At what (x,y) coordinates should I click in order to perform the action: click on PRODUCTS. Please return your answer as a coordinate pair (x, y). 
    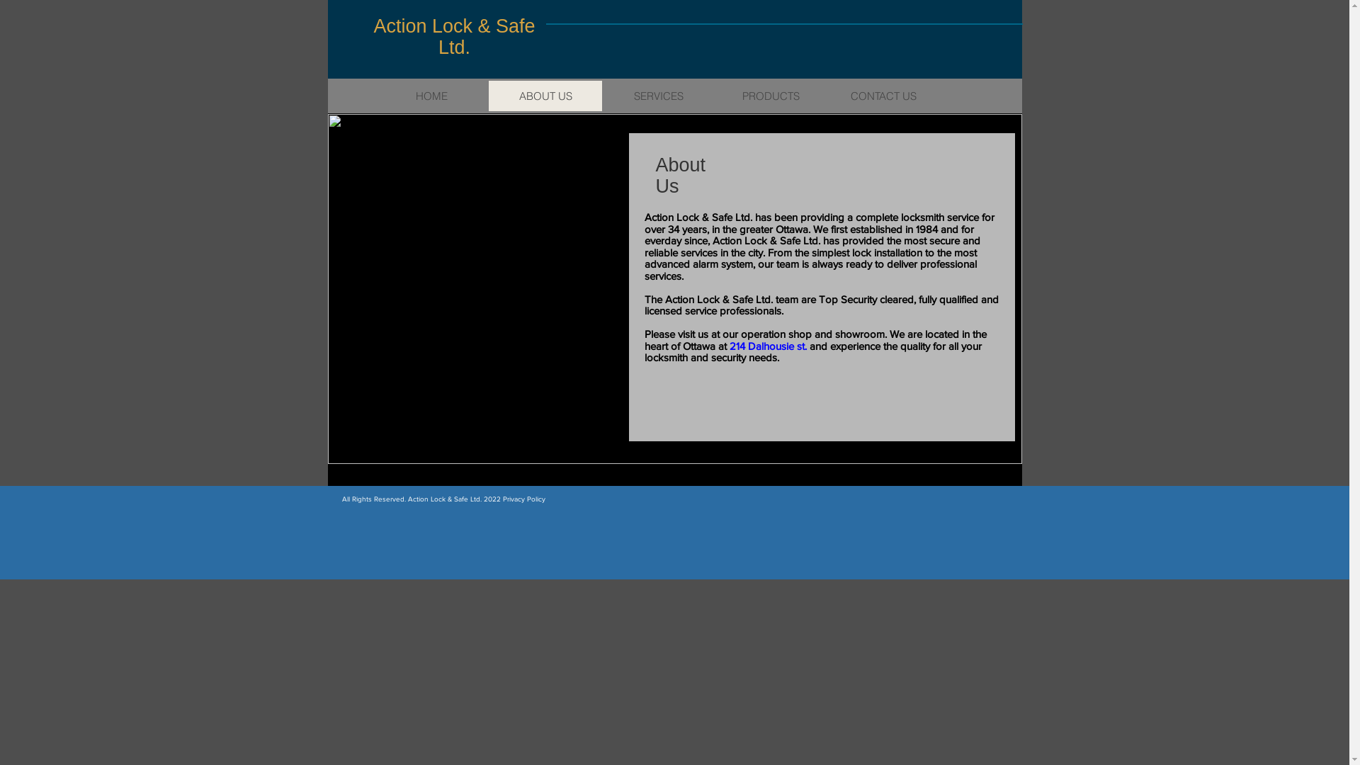
    Looking at the image, I should click on (771, 96).